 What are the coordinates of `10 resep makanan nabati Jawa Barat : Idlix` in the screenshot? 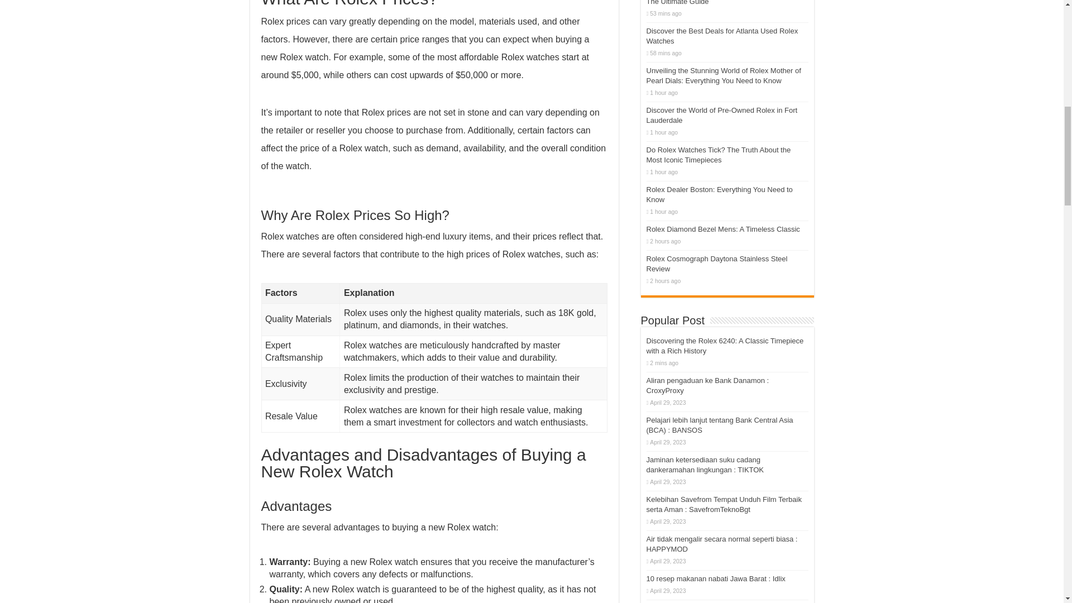 It's located at (716, 578).